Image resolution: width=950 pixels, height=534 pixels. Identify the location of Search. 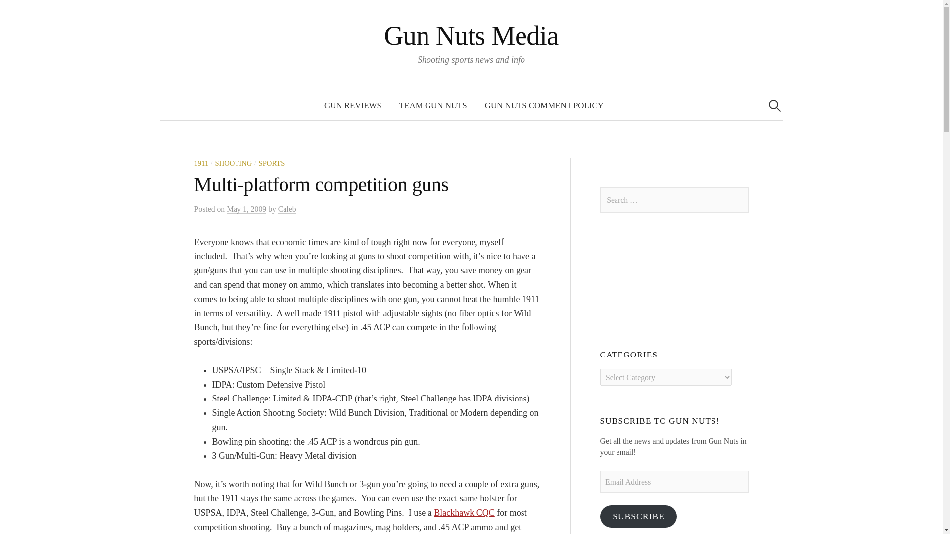
(12, 12).